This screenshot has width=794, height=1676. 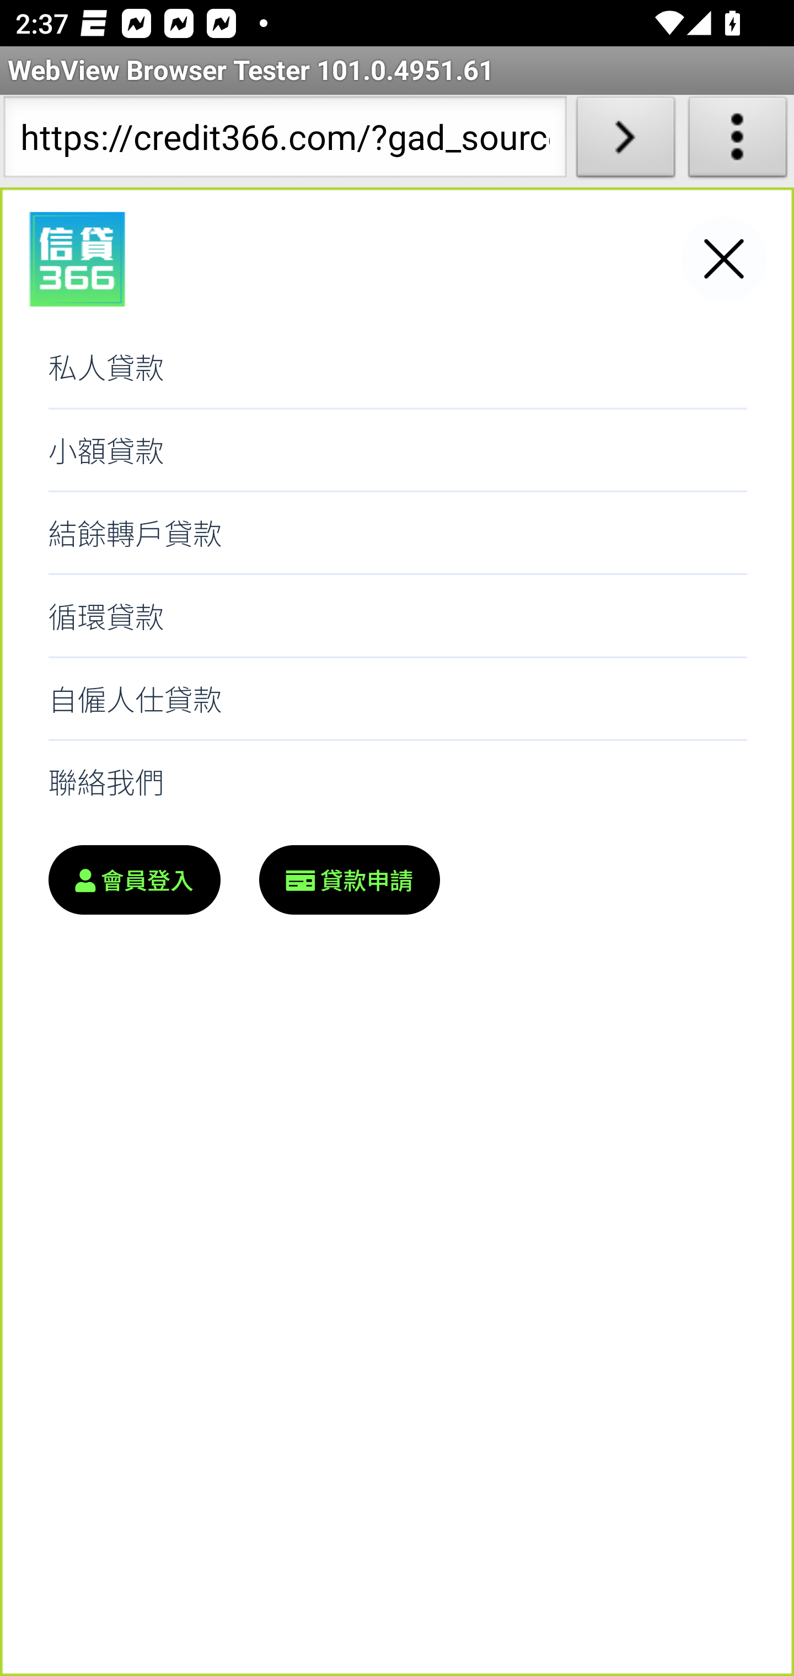 What do you see at coordinates (397, 534) in the screenshot?
I see `結餘轉戶貸款` at bounding box center [397, 534].